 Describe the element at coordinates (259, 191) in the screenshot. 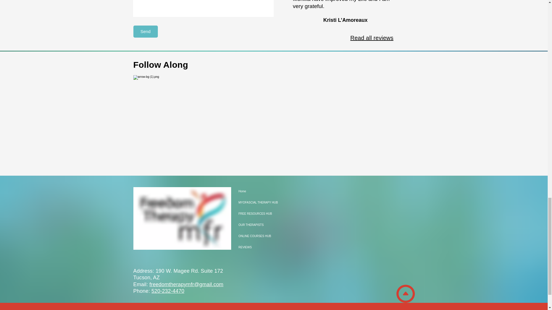

I see `Home` at that location.